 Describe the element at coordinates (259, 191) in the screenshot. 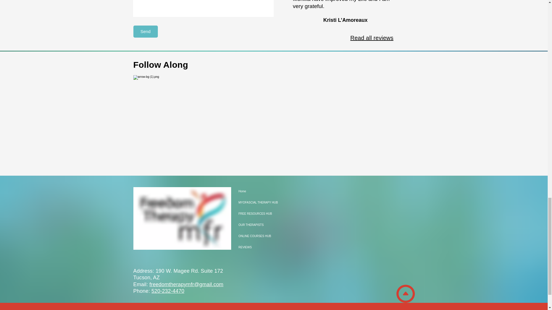

I see `Home` at that location.